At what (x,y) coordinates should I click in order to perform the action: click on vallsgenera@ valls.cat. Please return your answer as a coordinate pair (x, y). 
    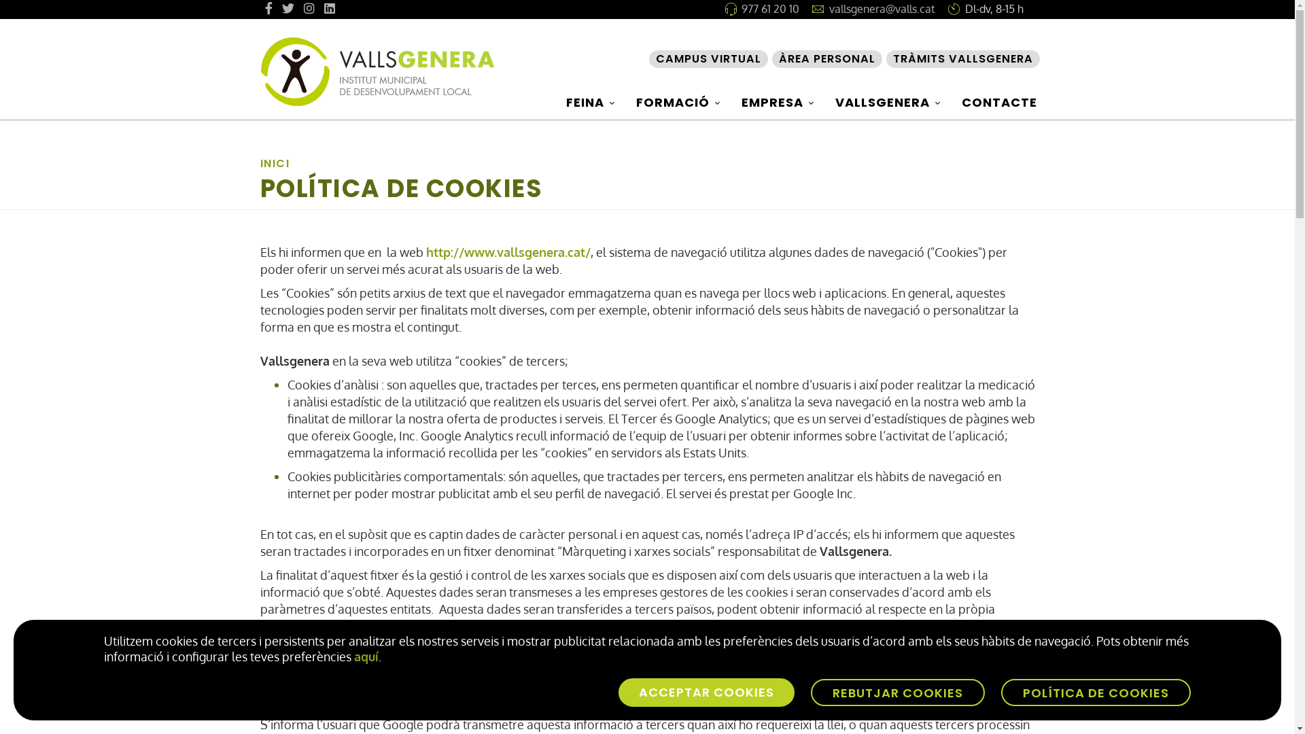
    Looking at the image, I should click on (892, 684).